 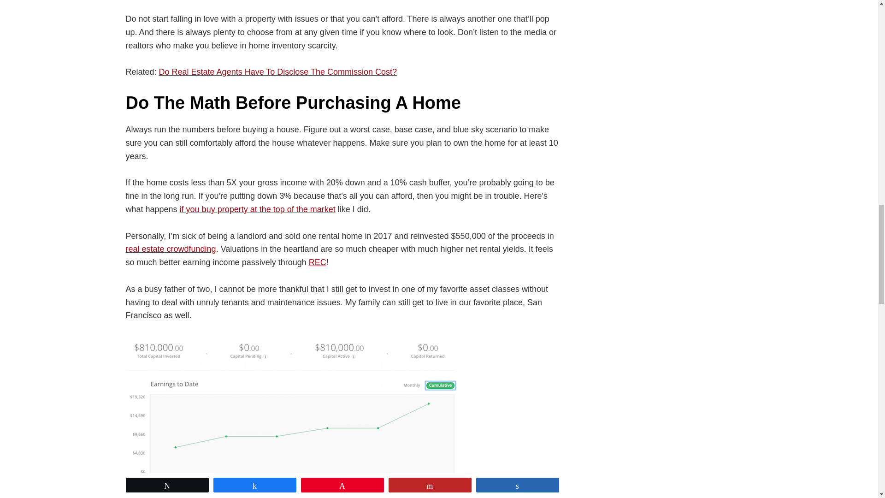 What do you see at coordinates (318, 262) in the screenshot?
I see `REC` at bounding box center [318, 262].